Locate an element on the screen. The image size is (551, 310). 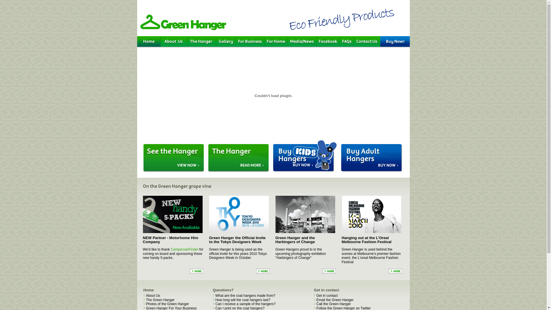
Gallery is located at coordinates (226, 42).